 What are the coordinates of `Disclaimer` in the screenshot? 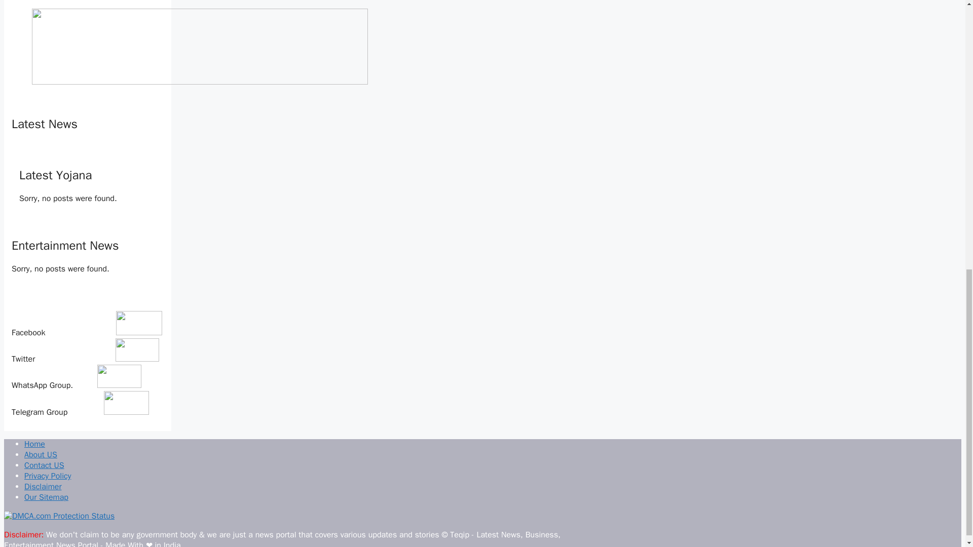 It's located at (43, 486).